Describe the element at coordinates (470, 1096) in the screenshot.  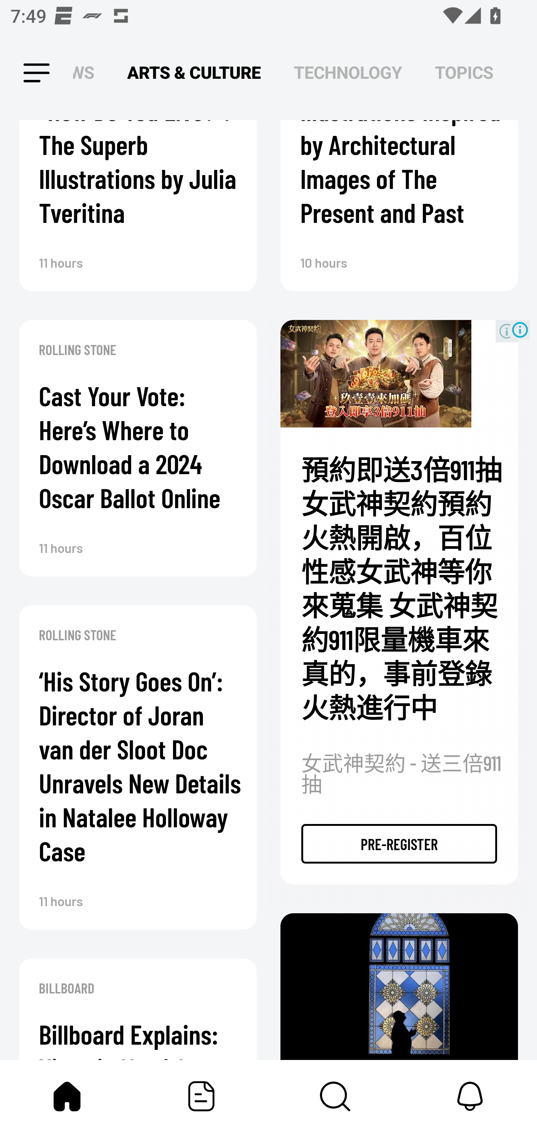
I see `Notifications` at that location.